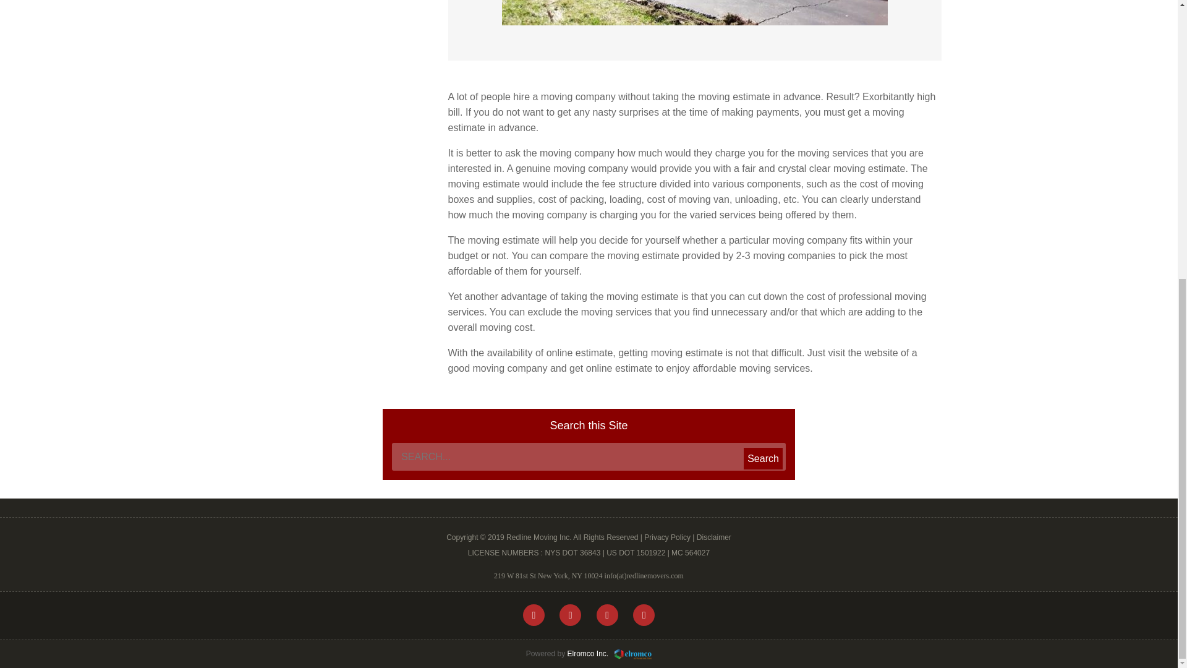 Image resolution: width=1187 pixels, height=668 pixels. I want to click on We are on facebook, so click(534, 615).